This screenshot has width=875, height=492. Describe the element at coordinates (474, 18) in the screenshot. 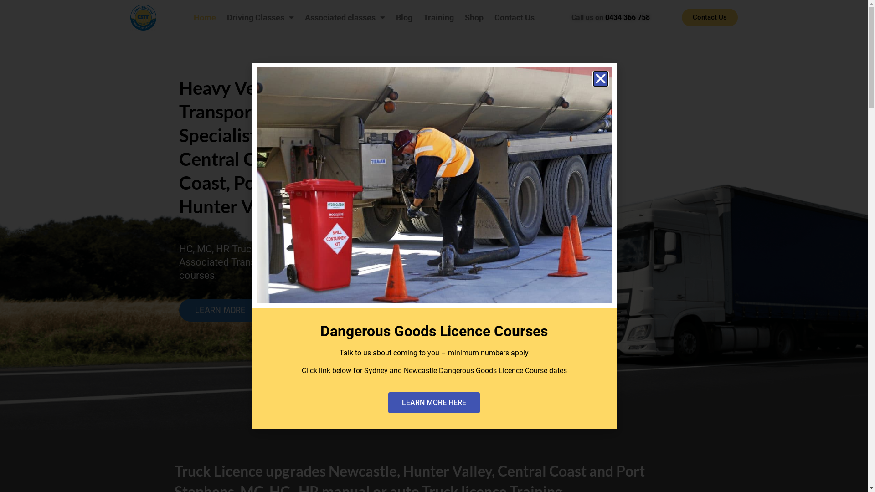

I see `Shop` at that location.